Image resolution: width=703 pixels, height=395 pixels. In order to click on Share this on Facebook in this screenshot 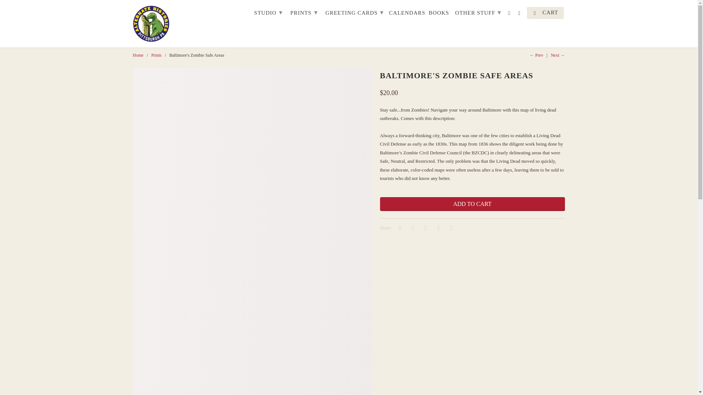, I will do `click(412, 227)`.